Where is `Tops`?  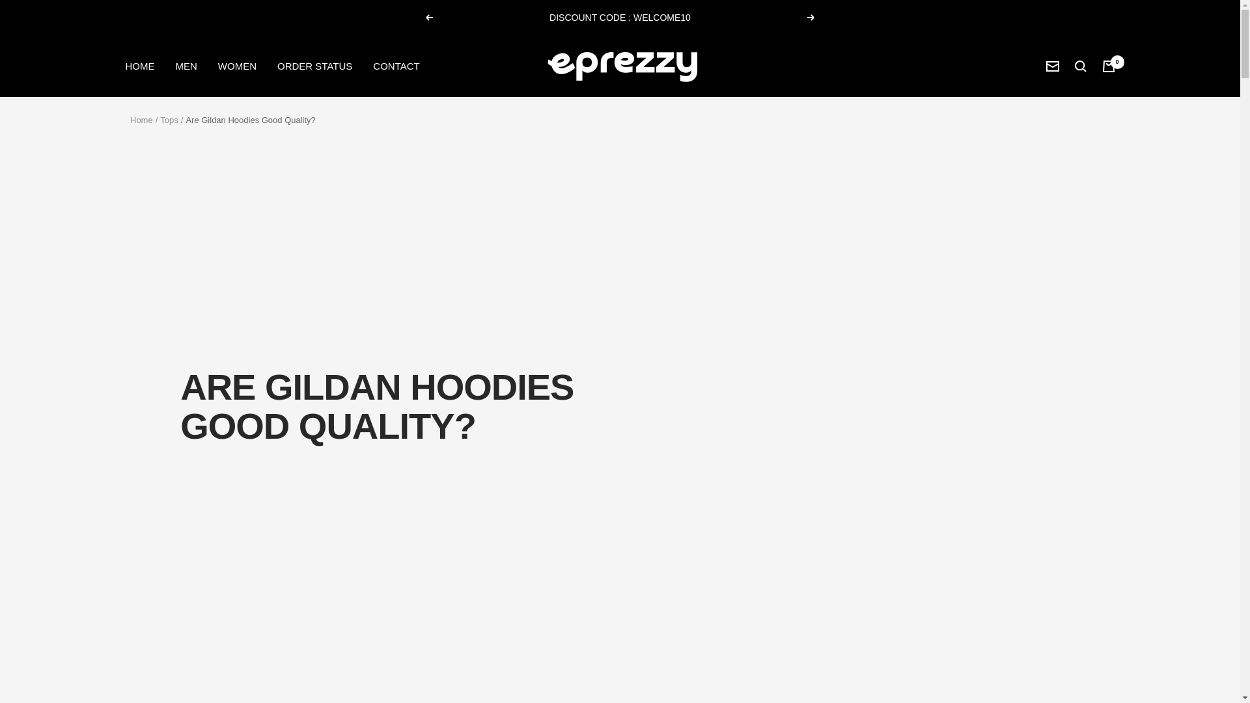 Tops is located at coordinates (168, 120).